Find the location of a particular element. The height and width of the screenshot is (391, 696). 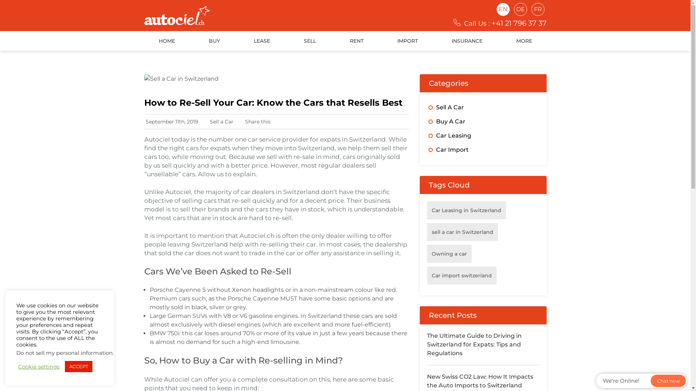

LEASE is located at coordinates (262, 41).